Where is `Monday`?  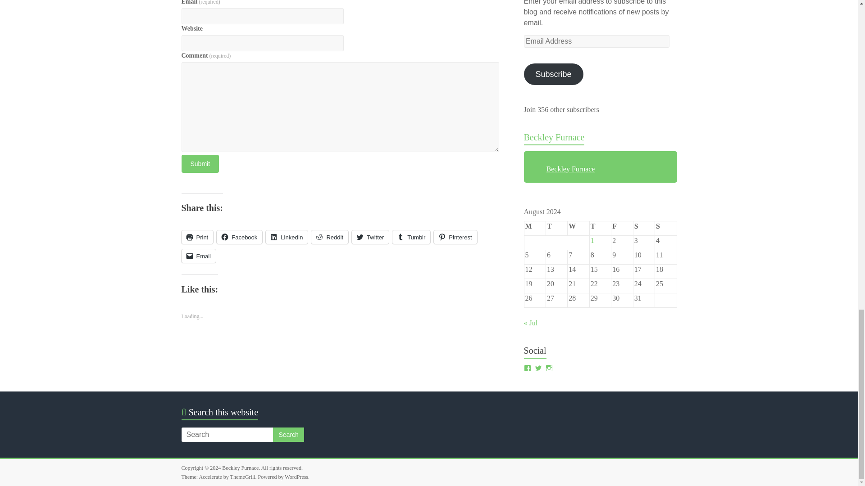
Monday is located at coordinates (535, 229).